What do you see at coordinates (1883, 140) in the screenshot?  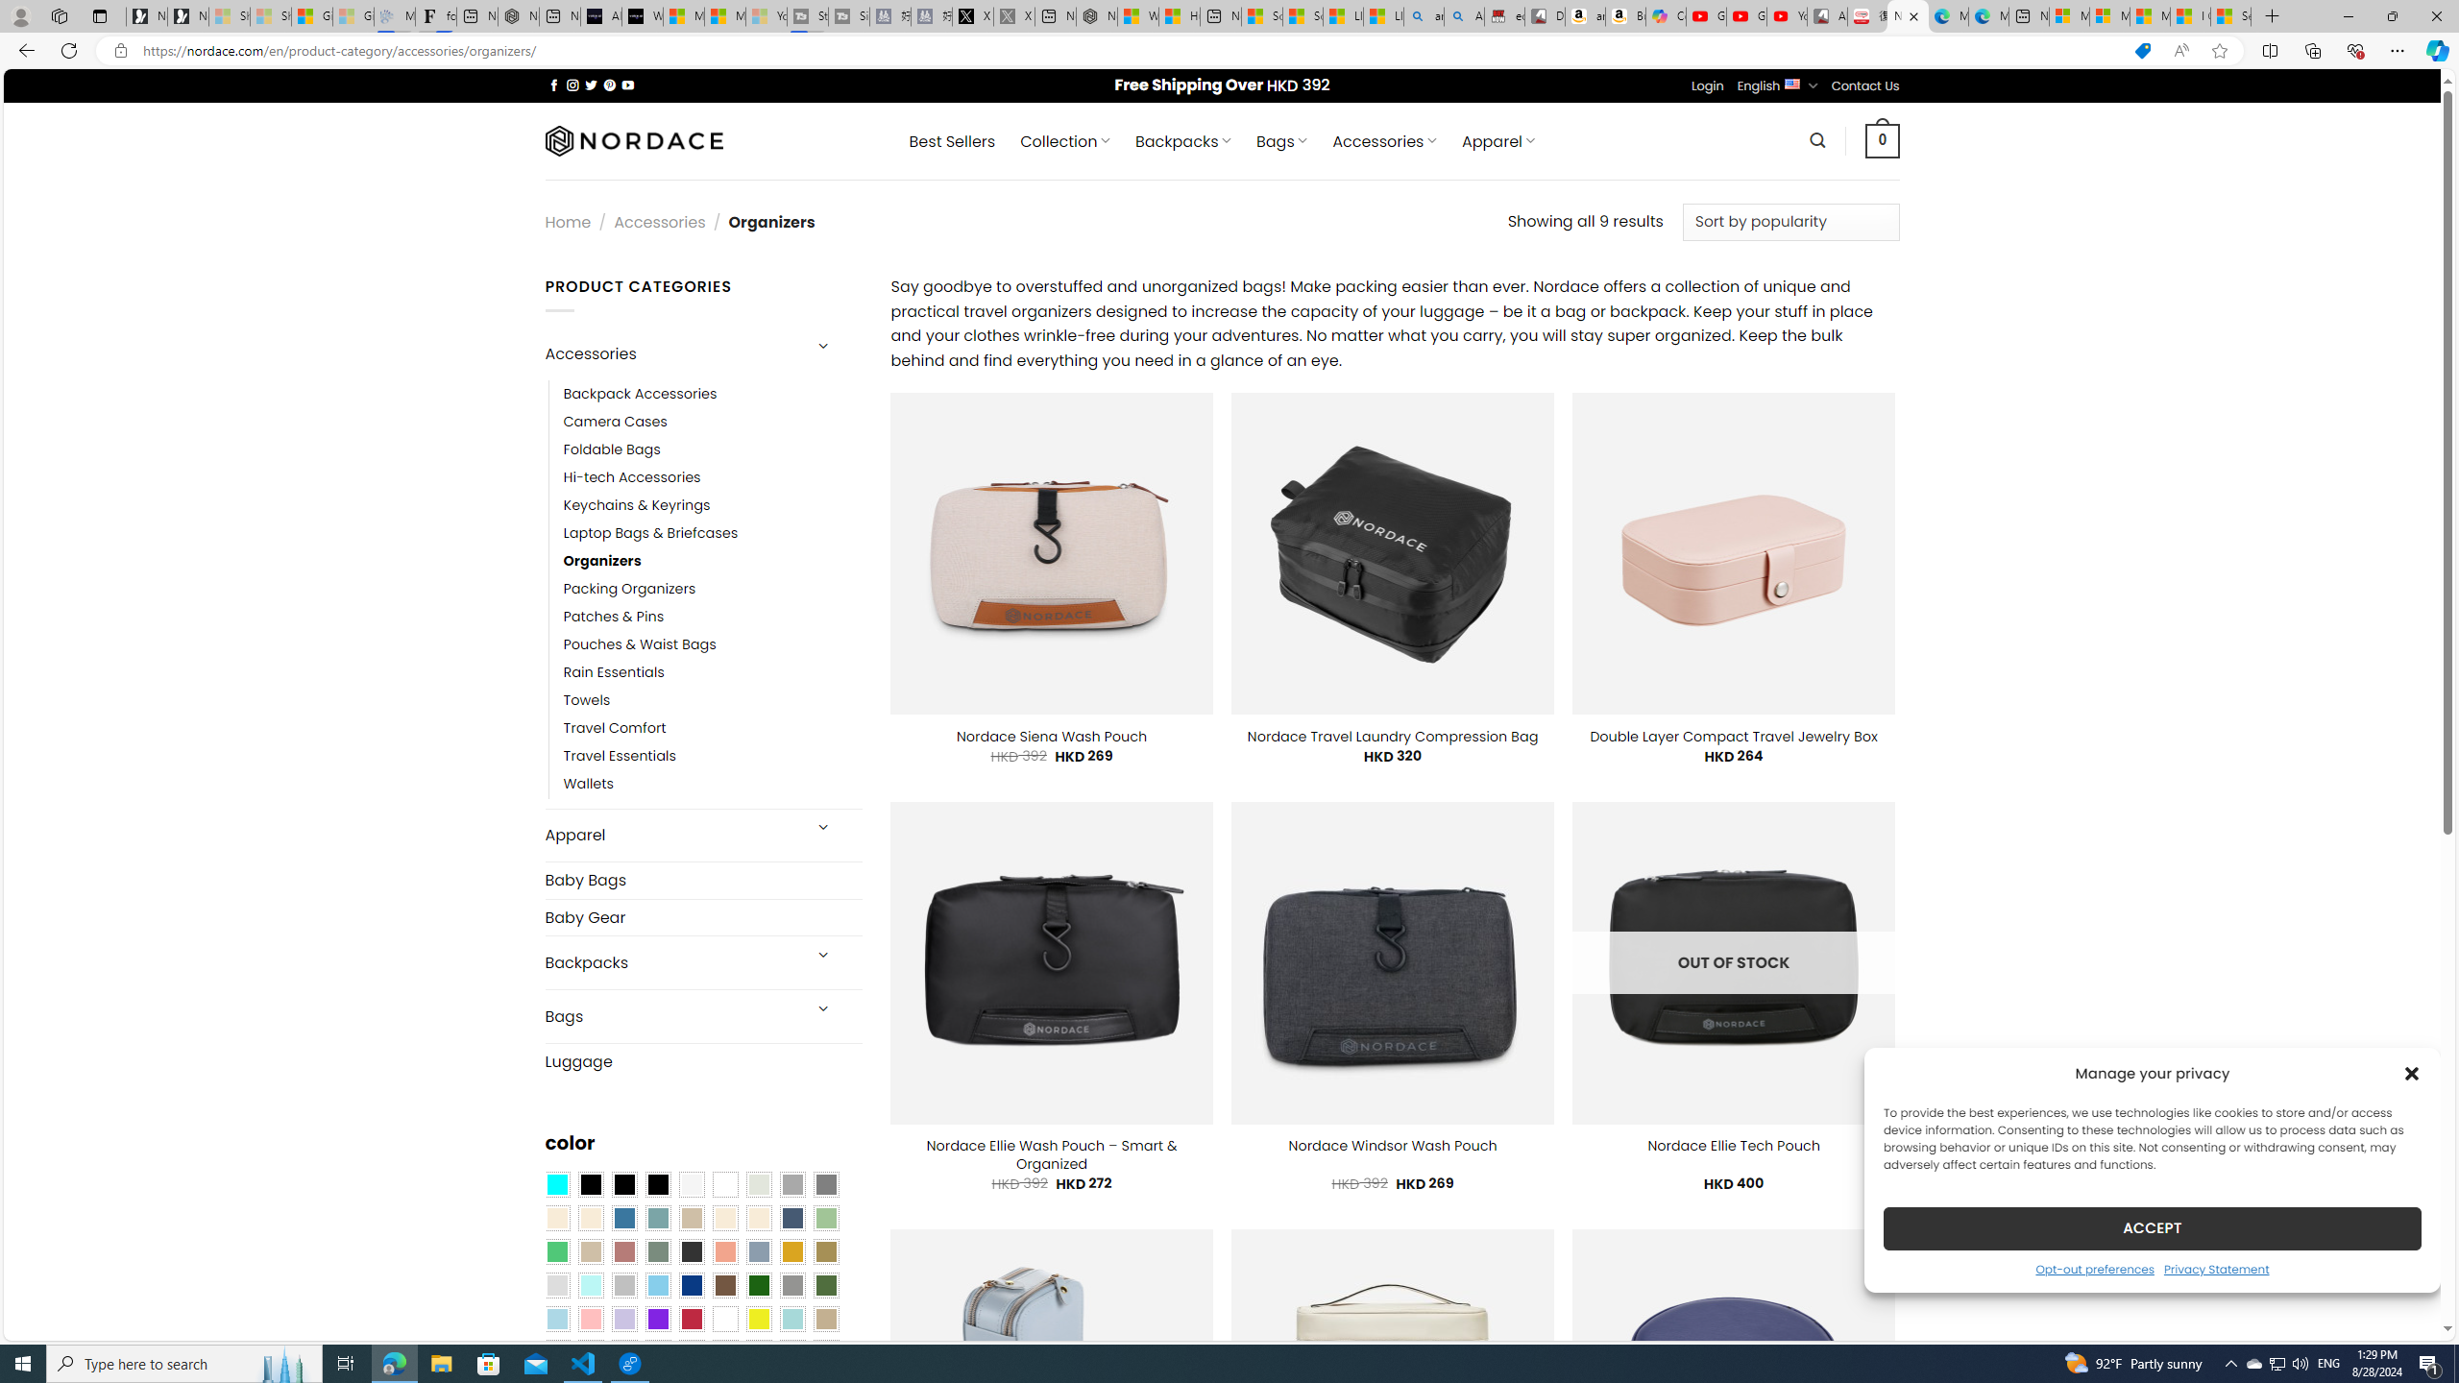 I see `  0  ` at bounding box center [1883, 140].